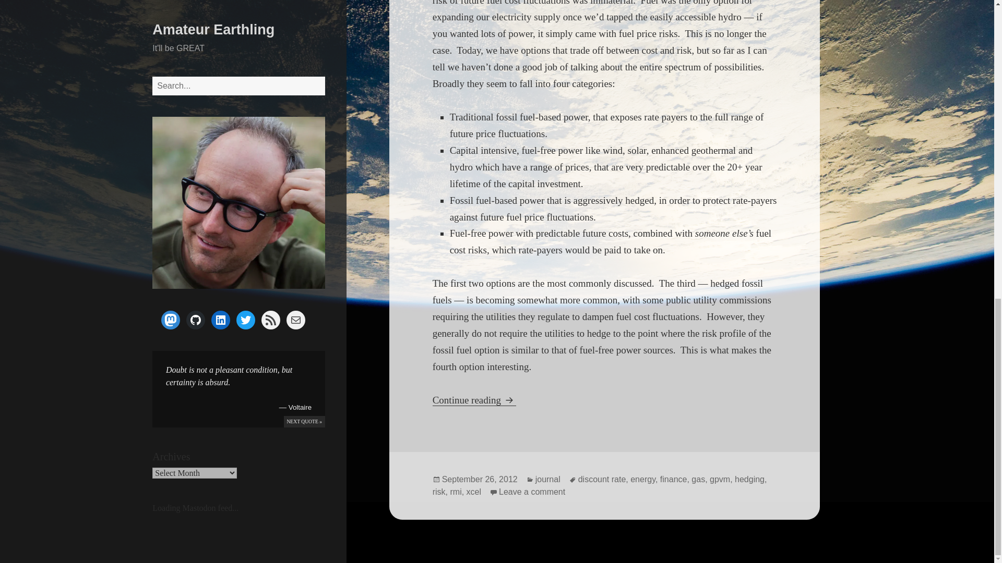 This screenshot has height=563, width=1002. What do you see at coordinates (474, 492) in the screenshot?
I see `xcel` at bounding box center [474, 492].